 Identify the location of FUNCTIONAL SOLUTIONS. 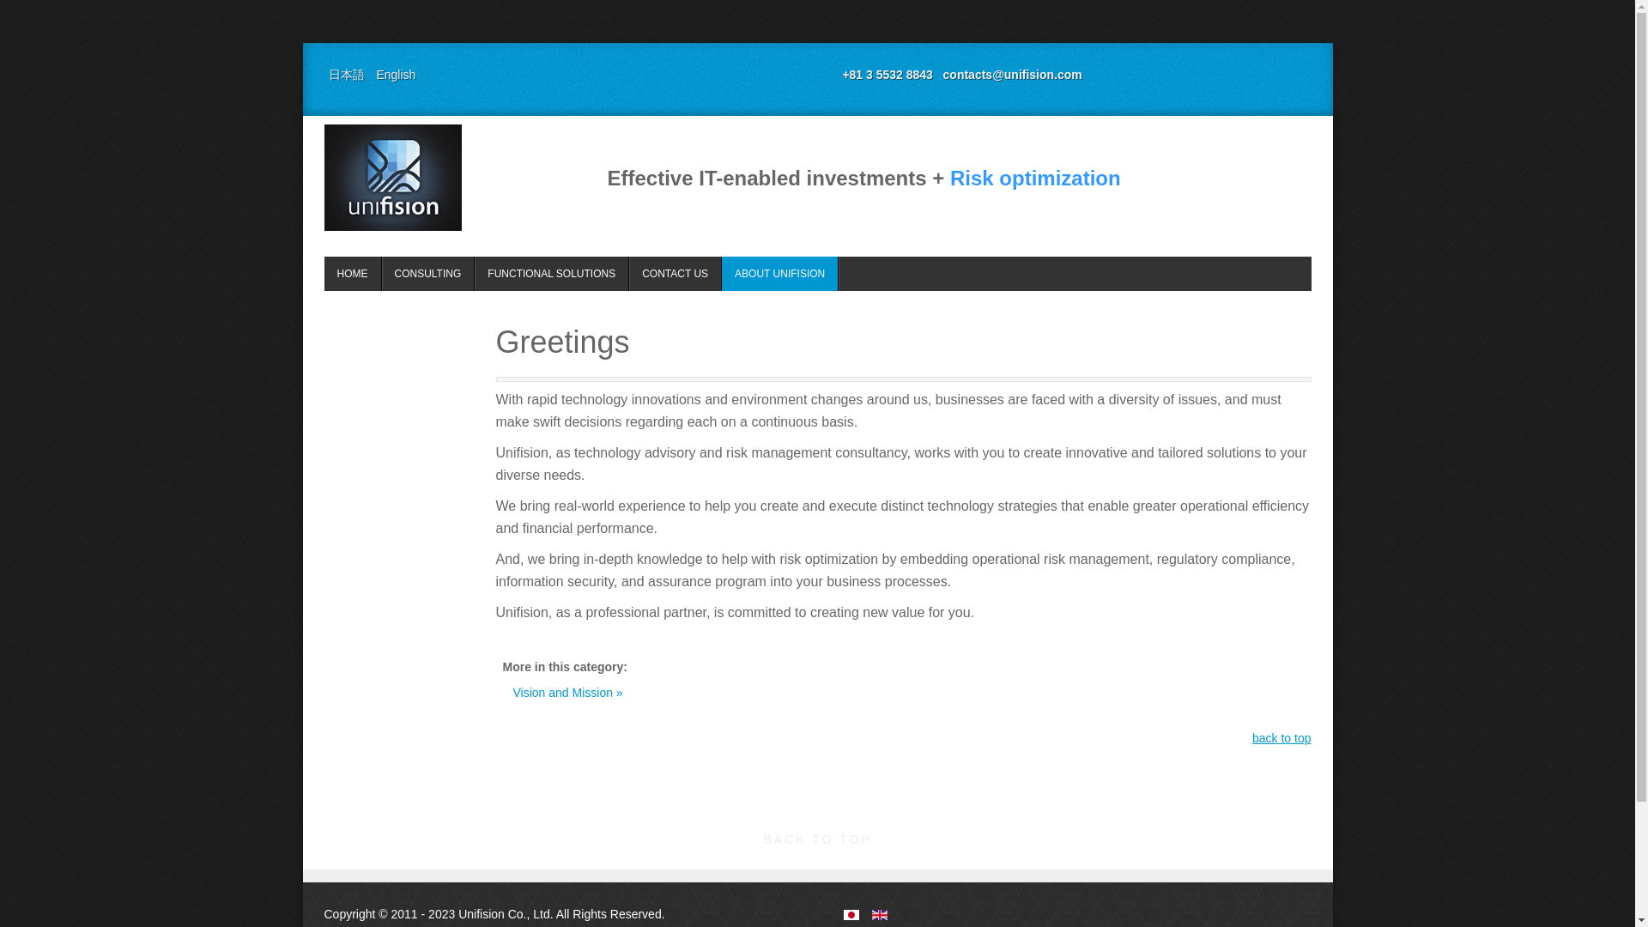
(354, 274).